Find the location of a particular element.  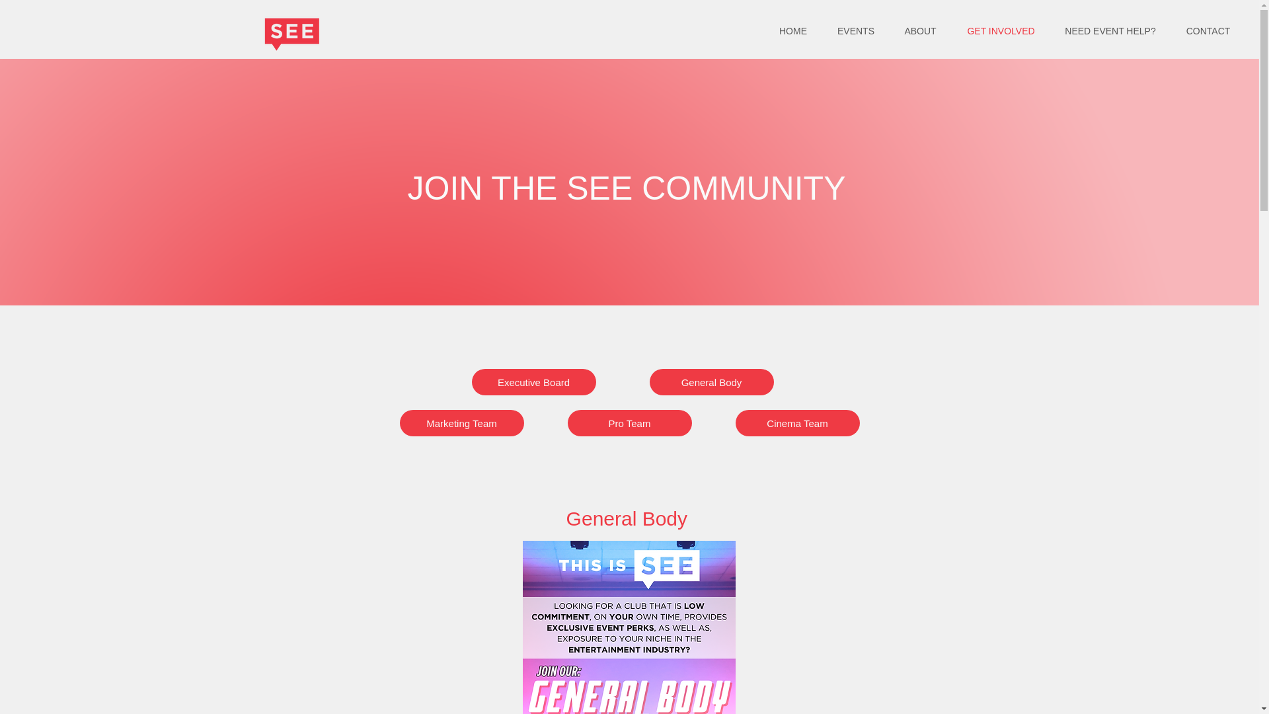

Marketing Team is located at coordinates (461, 422).